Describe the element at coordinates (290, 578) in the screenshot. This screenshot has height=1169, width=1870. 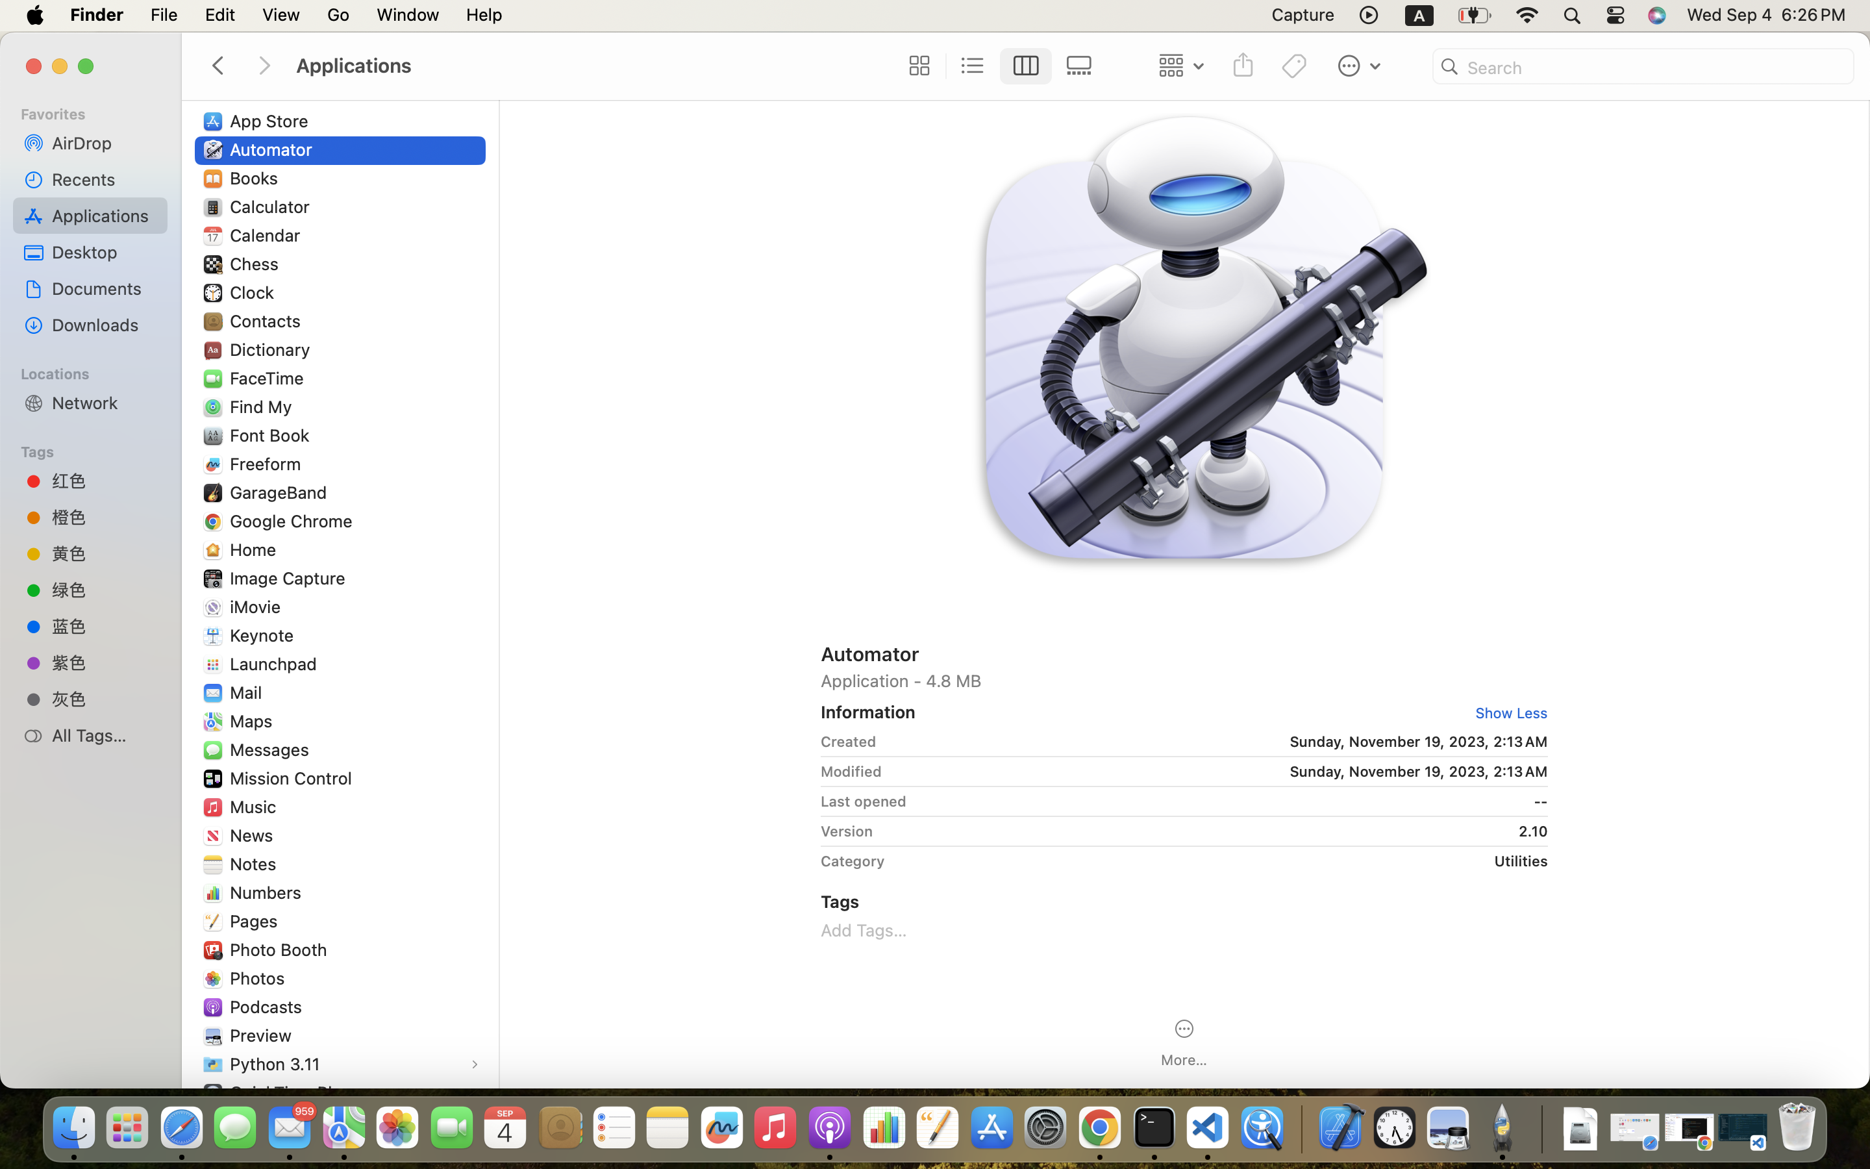
I see `Image Capture` at that location.